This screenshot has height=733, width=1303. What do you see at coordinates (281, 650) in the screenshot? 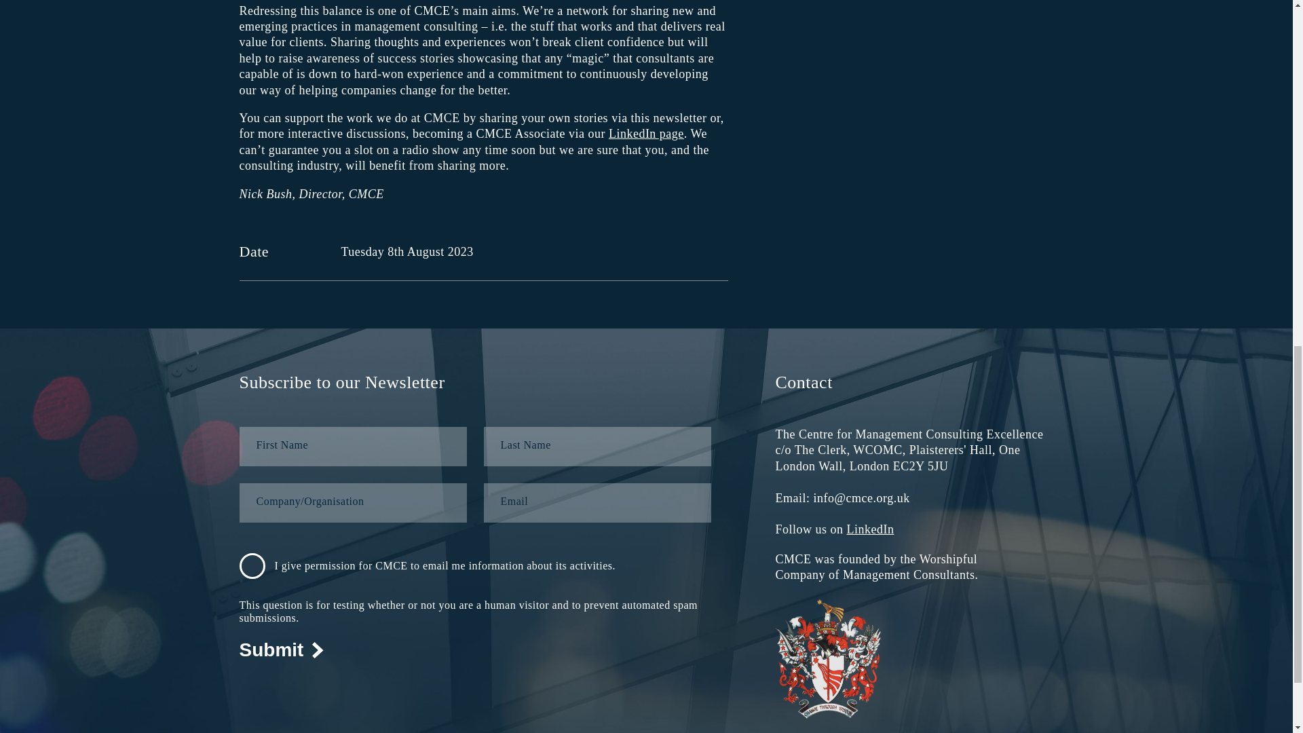
I see `Submit` at bounding box center [281, 650].